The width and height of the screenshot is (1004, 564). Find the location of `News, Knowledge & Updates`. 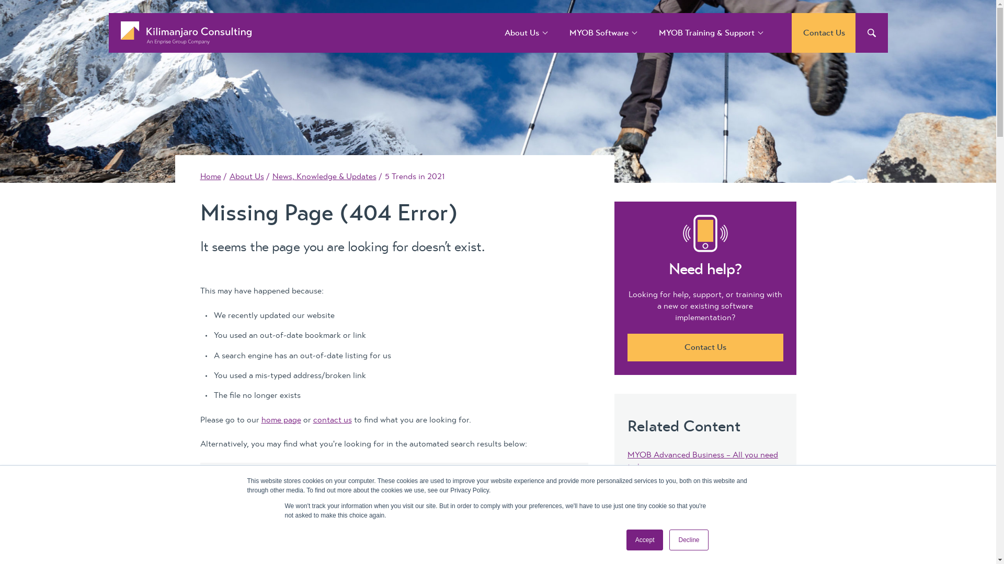

News, Knowledge & Updates is located at coordinates (324, 177).